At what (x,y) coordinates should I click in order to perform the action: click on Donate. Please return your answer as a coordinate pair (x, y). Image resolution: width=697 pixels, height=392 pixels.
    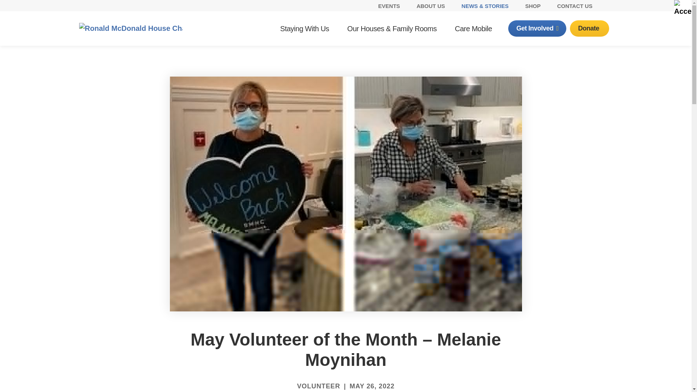
    Looking at the image, I should click on (589, 28).